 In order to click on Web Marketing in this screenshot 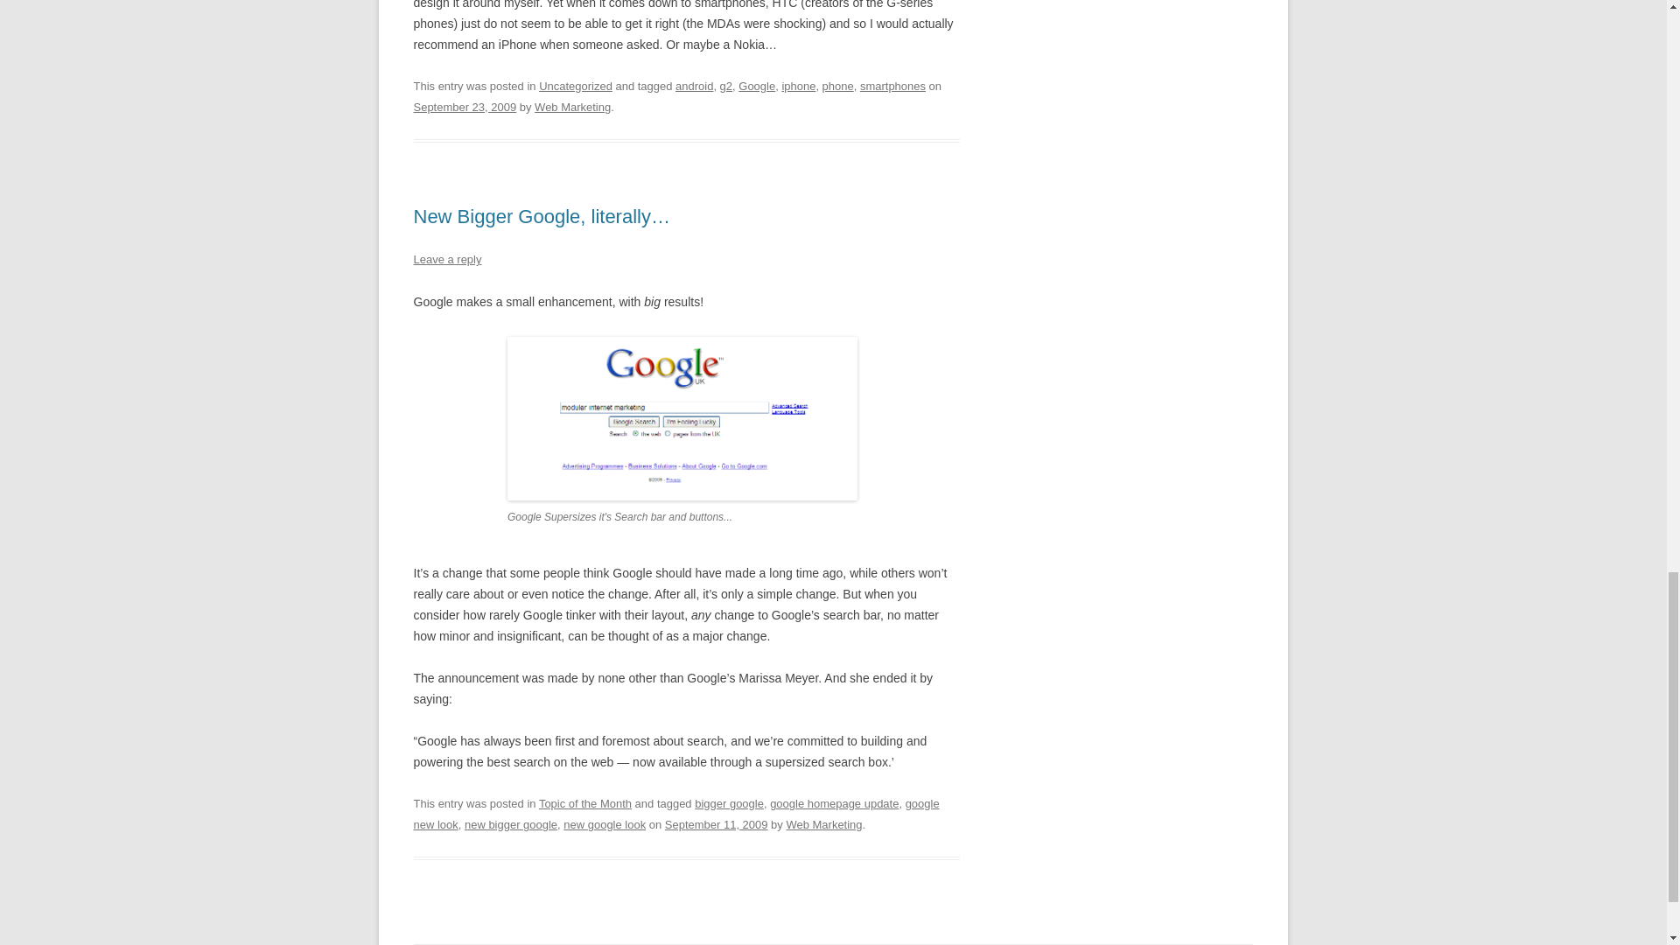, I will do `click(572, 107)`.